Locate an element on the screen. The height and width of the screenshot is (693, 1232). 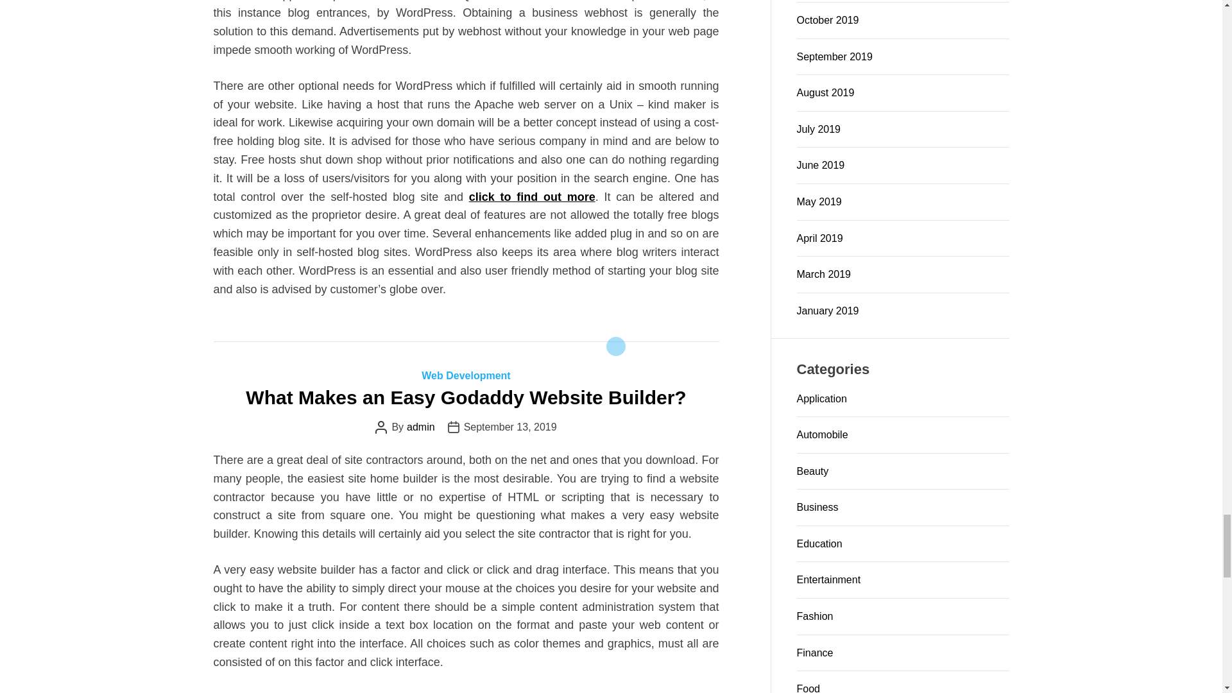
click to find out more is located at coordinates (532, 197).